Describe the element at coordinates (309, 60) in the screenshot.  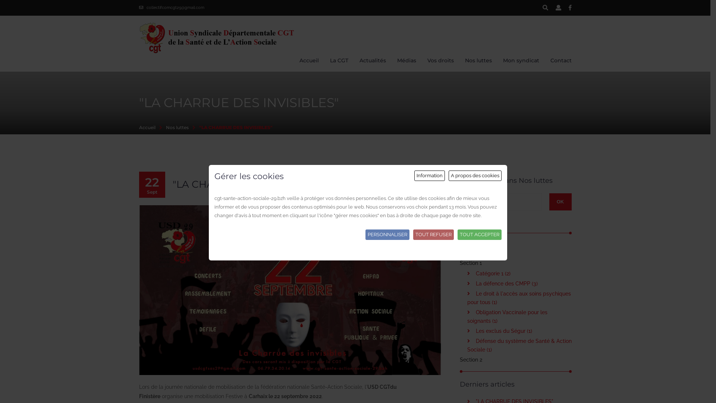
I see `Accueil` at that location.